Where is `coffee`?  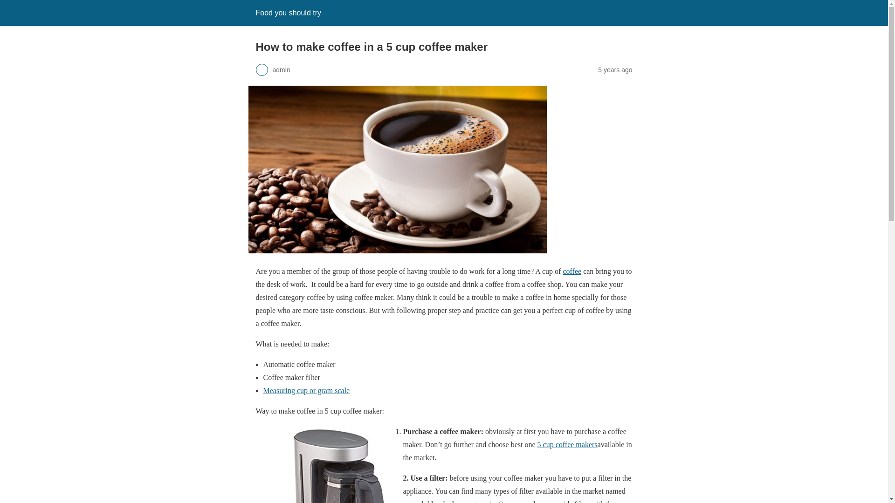 coffee is located at coordinates (571, 271).